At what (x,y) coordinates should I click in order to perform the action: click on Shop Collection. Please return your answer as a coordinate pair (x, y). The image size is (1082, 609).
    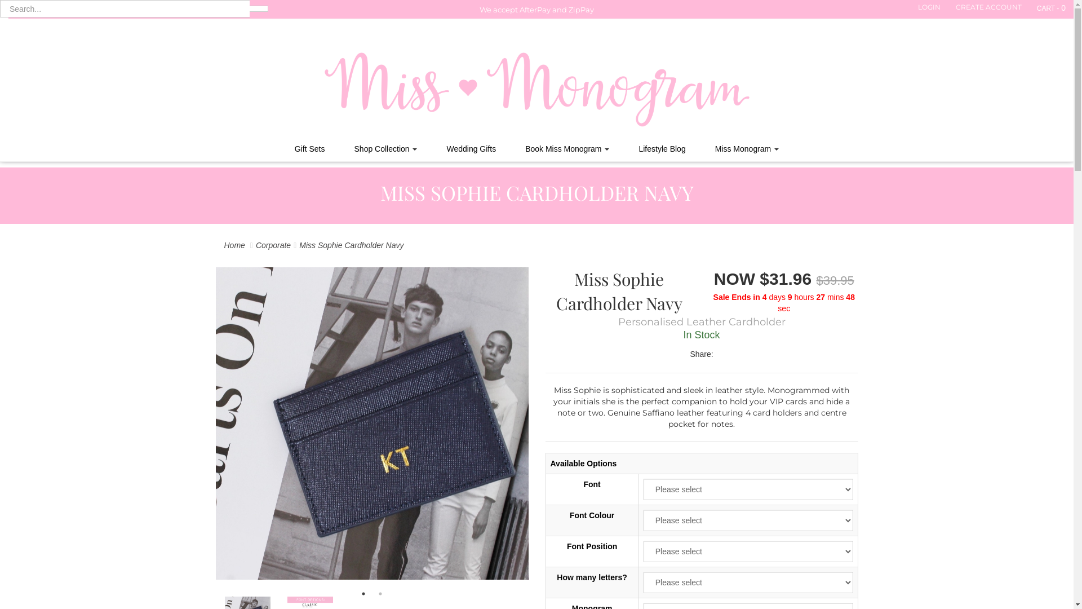
    Looking at the image, I should click on (386, 149).